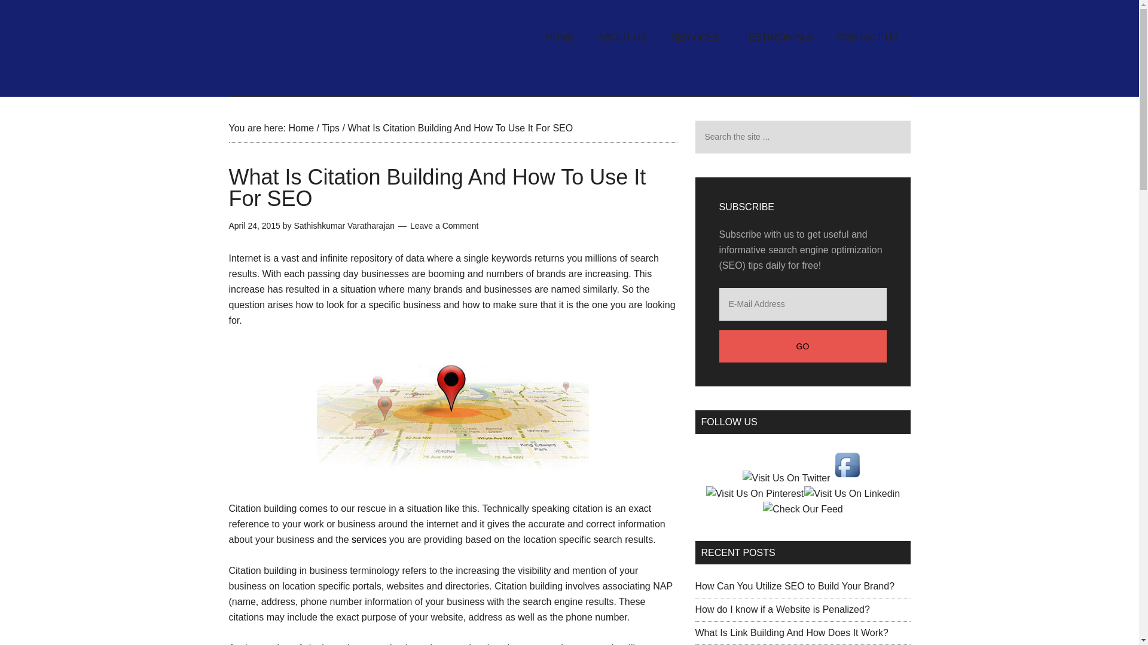 The height and width of the screenshot is (645, 1148). I want to click on Go, so click(802, 346).